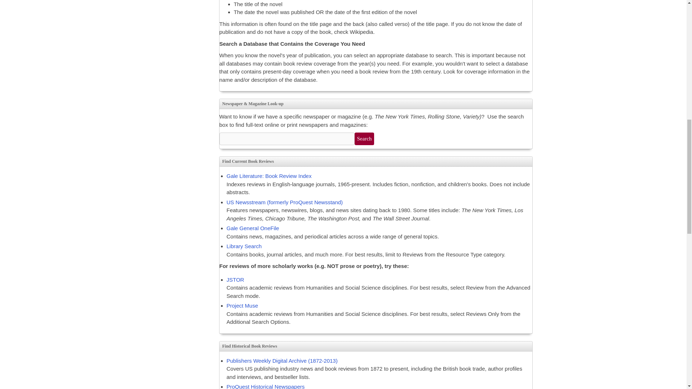 The image size is (692, 389). Describe the element at coordinates (242, 305) in the screenshot. I see `Project Muse` at that location.